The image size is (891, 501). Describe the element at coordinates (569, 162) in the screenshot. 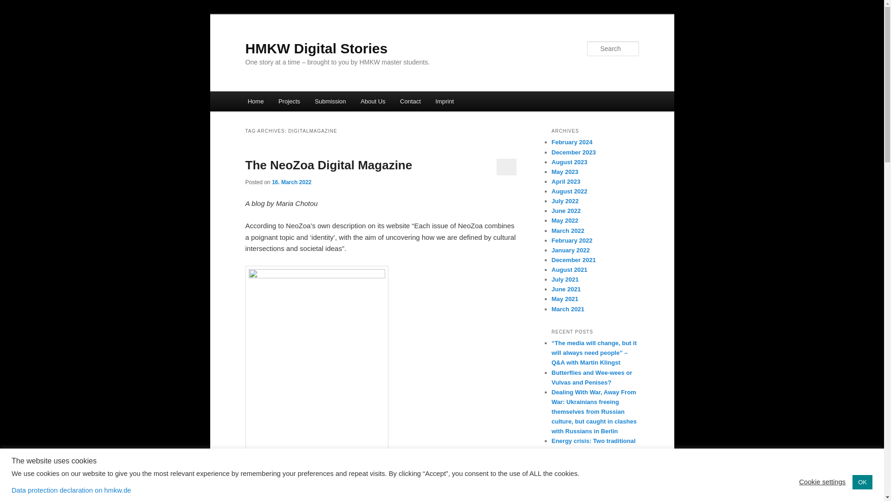

I see `August 2023` at that location.